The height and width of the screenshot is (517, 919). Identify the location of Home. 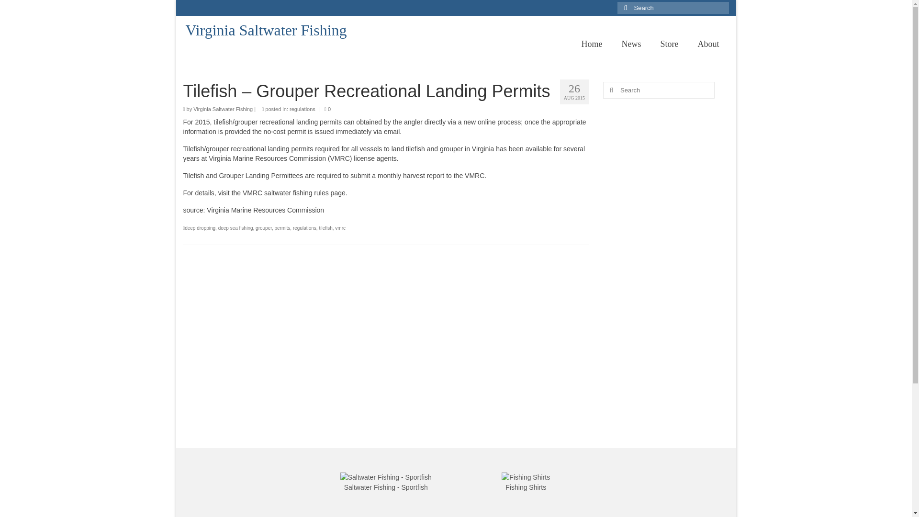
(592, 44).